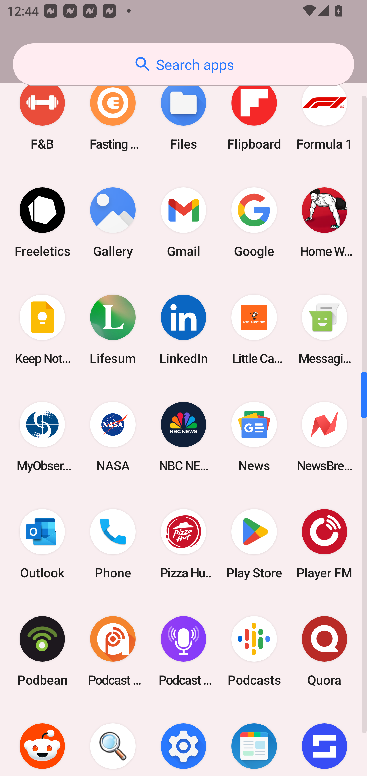  Describe the element at coordinates (113, 651) in the screenshot. I see `Podcast Addict` at that location.